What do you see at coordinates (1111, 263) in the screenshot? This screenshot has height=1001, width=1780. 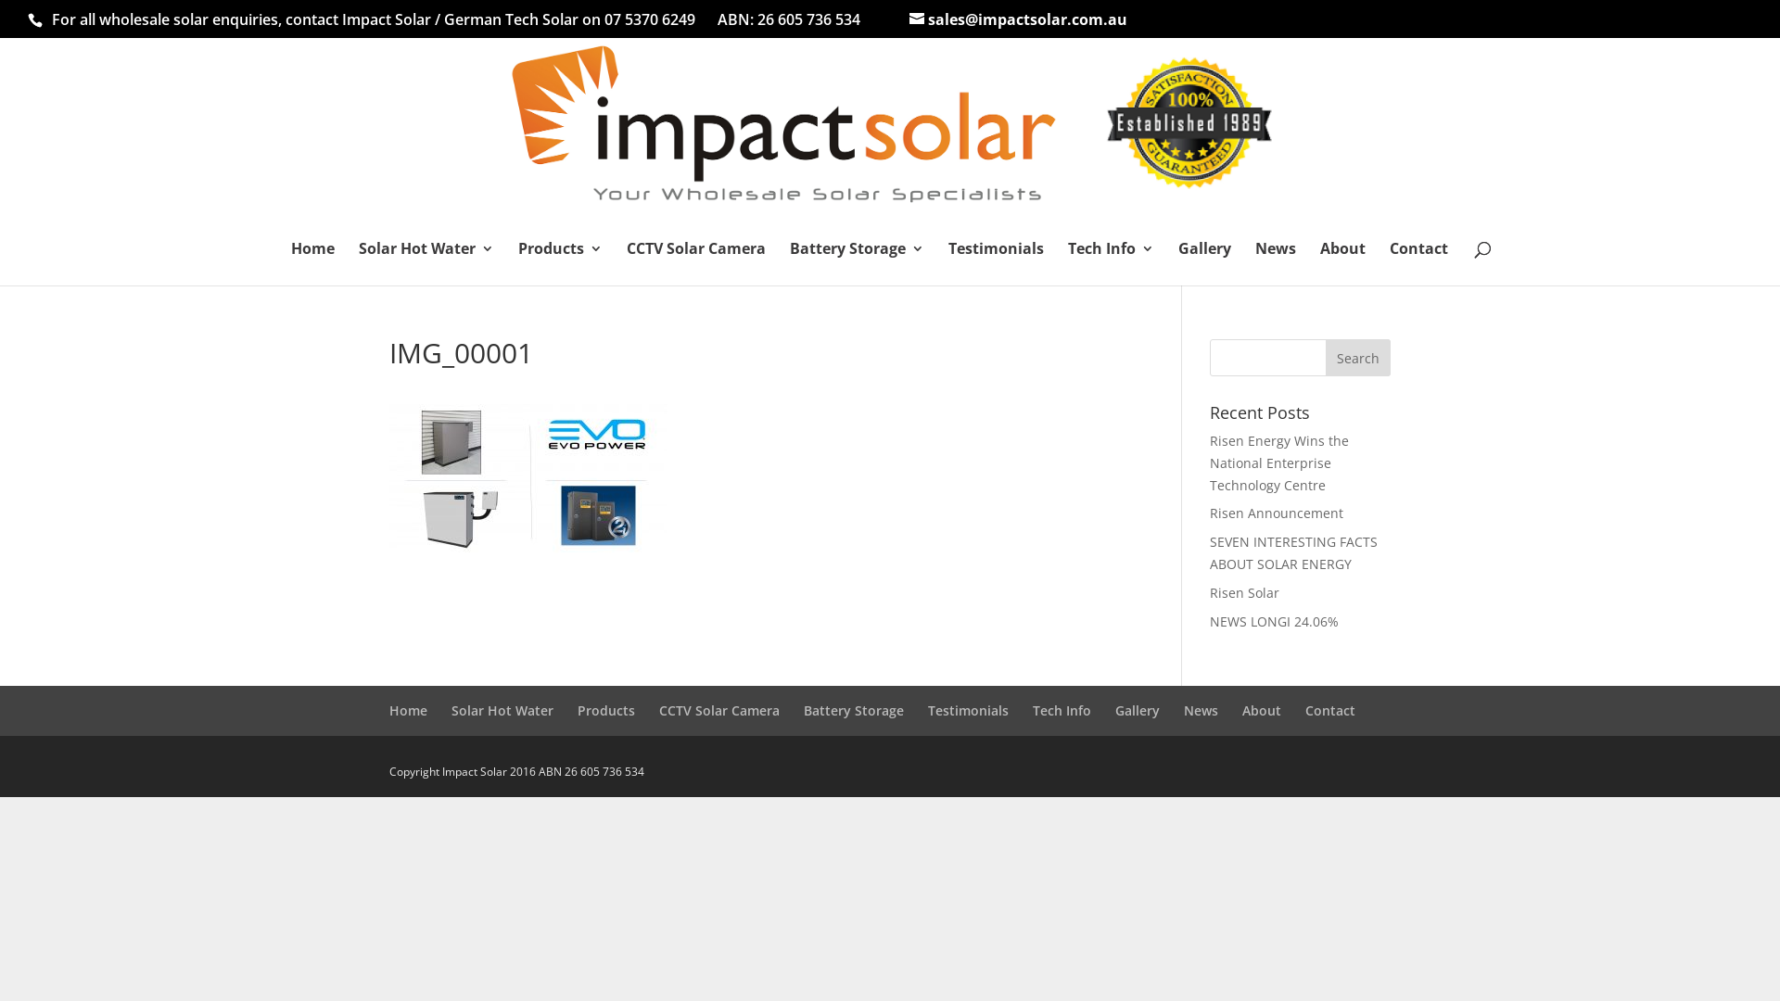 I see `Tech Info` at bounding box center [1111, 263].